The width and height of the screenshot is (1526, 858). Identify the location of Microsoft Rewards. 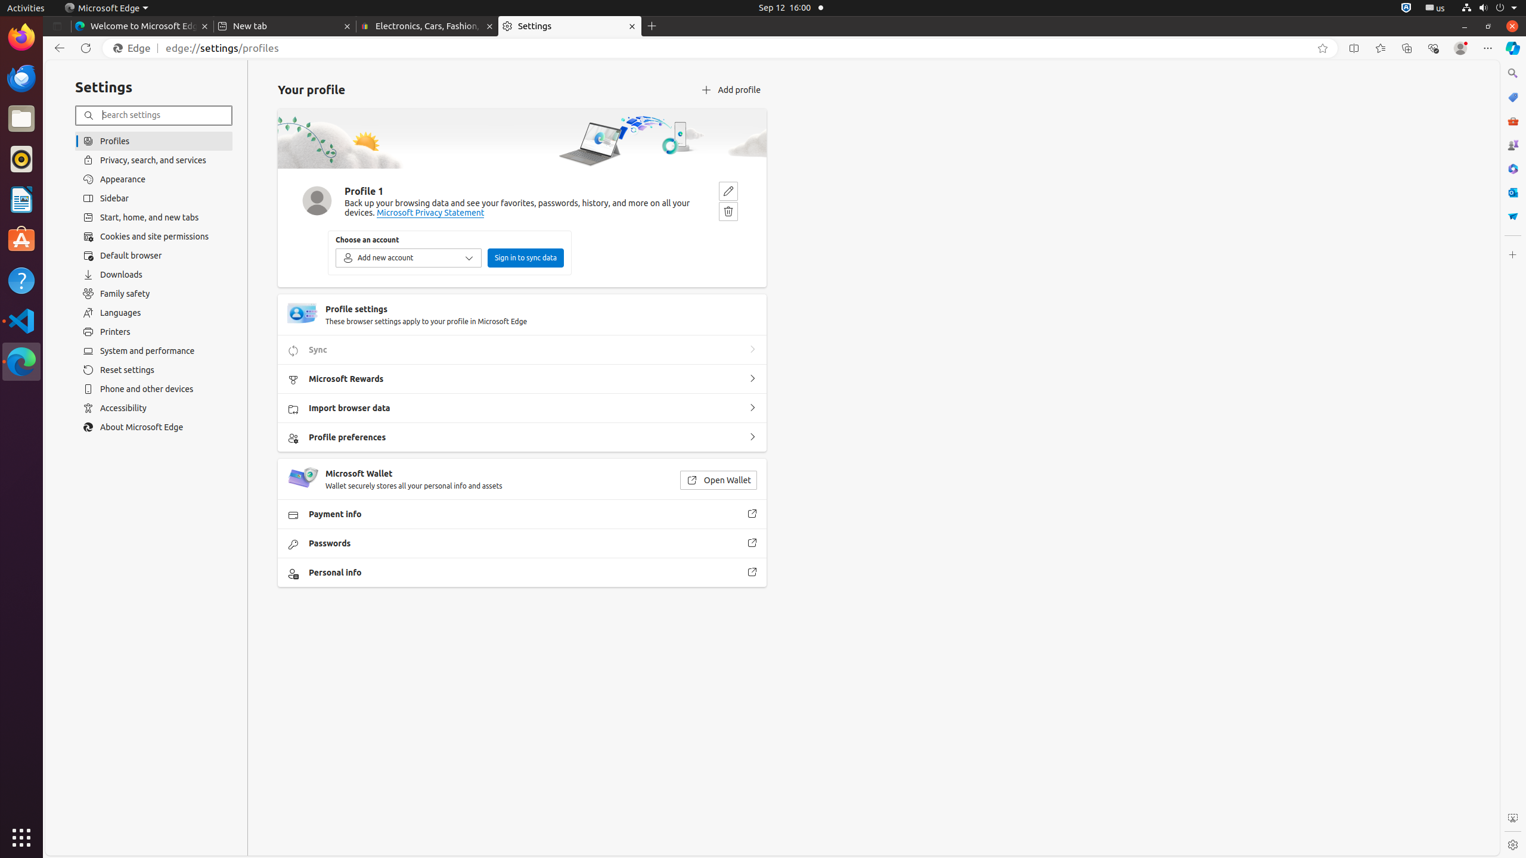
(752, 379).